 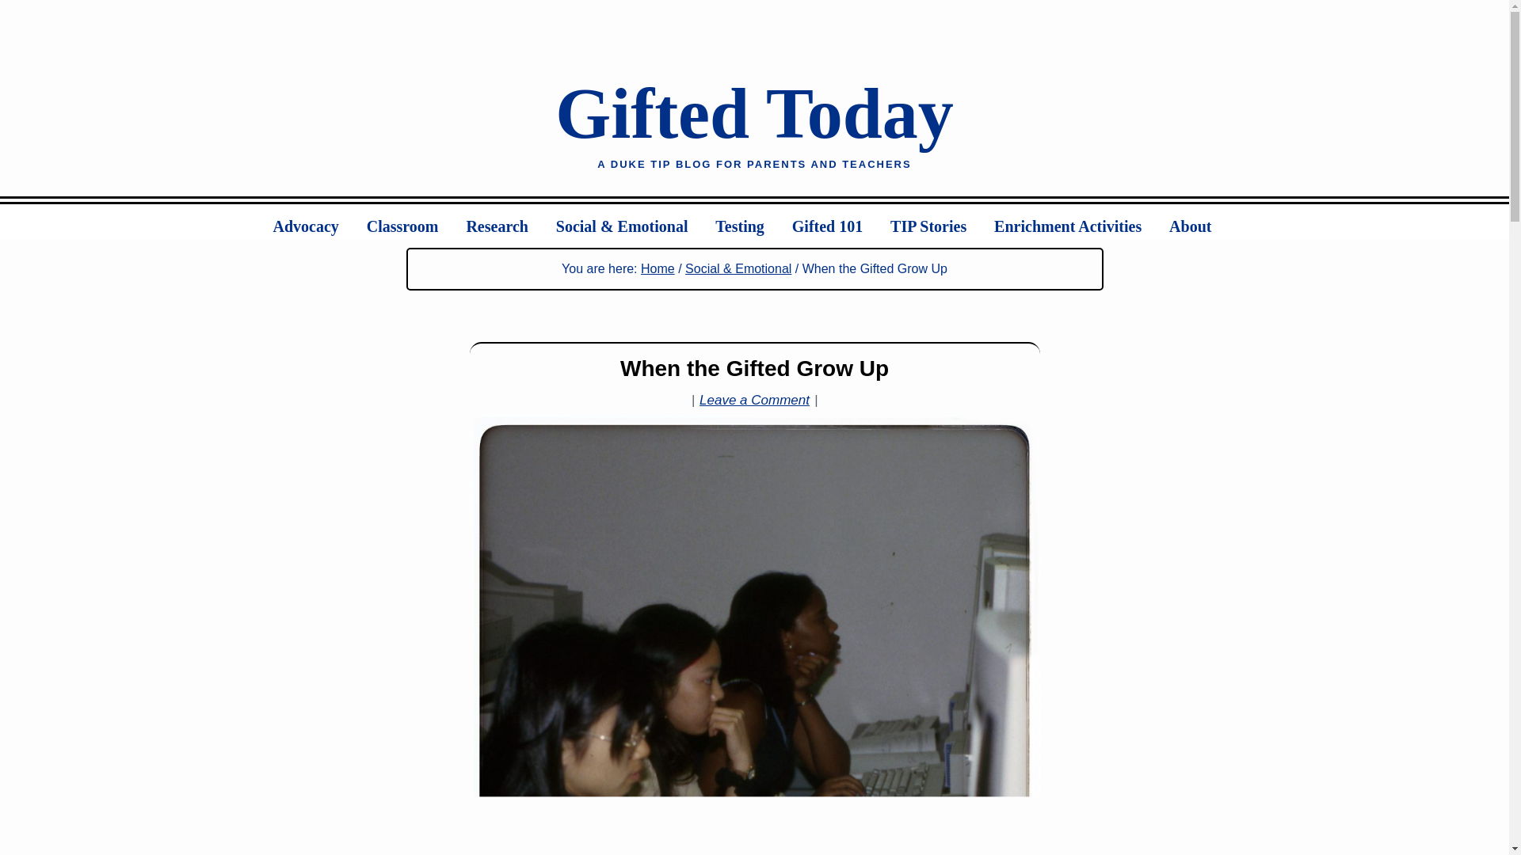 I want to click on About, so click(x=1203, y=222).